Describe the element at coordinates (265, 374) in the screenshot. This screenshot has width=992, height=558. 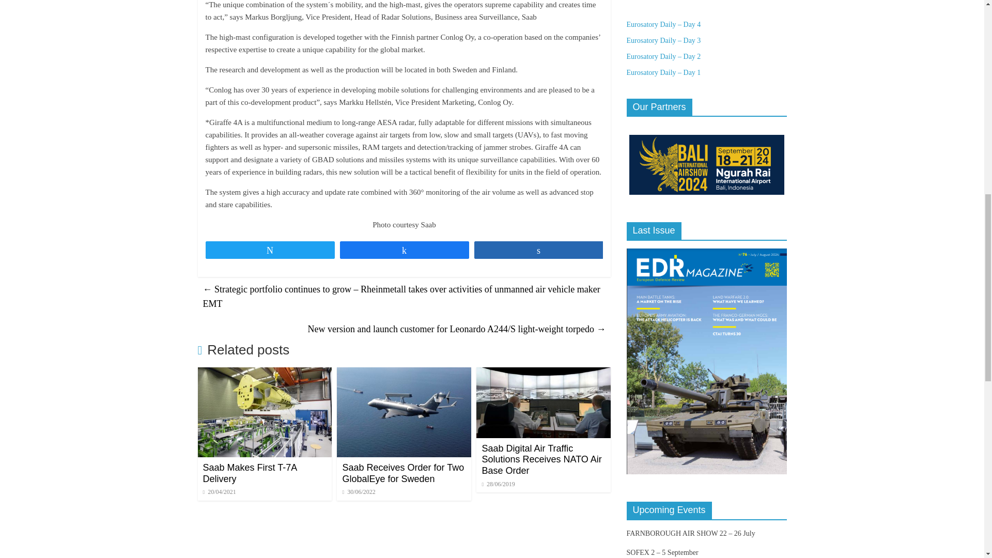
I see `Saab Makes First T-7A Delivery` at that location.